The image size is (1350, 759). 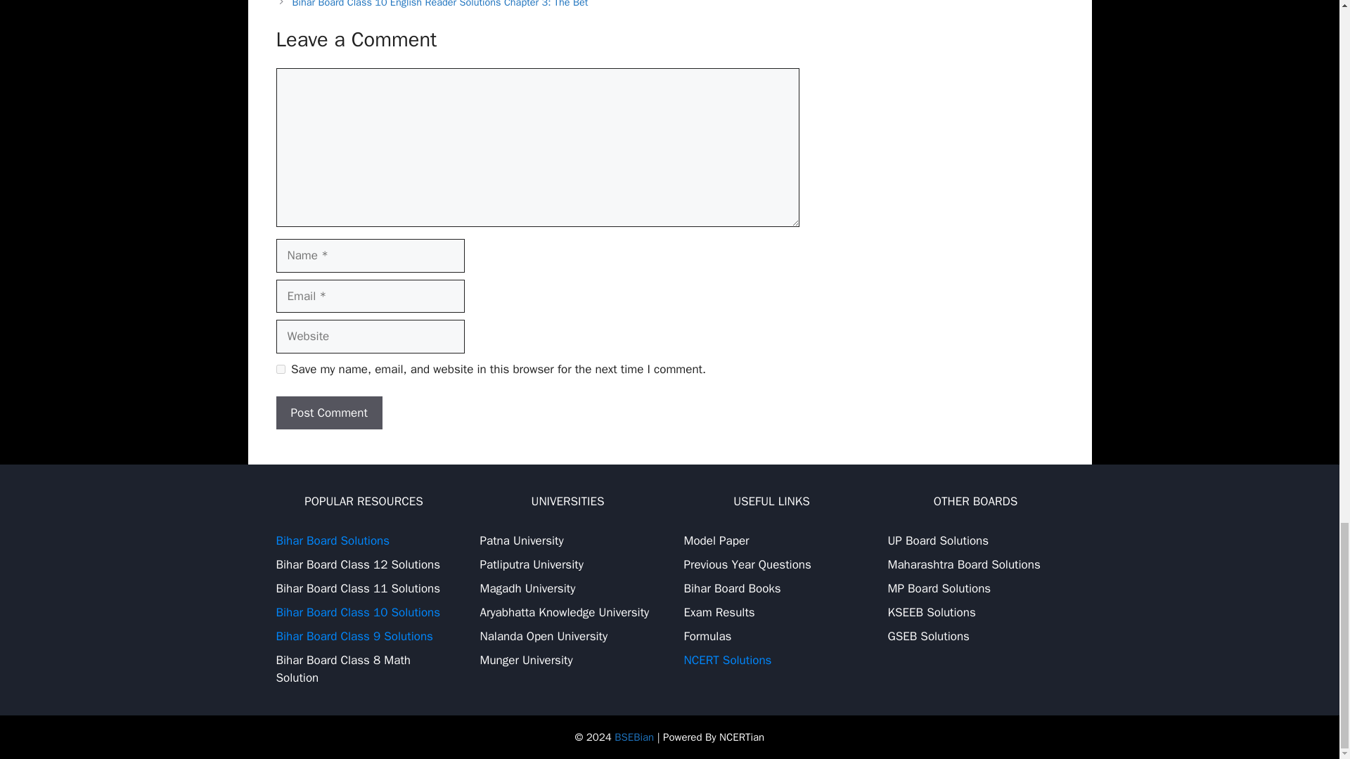 What do you see at coordinates (357, 612) in the screenshot?
I see `Bihar Board Class 10 Solutions` at bounding box center [357, 612].